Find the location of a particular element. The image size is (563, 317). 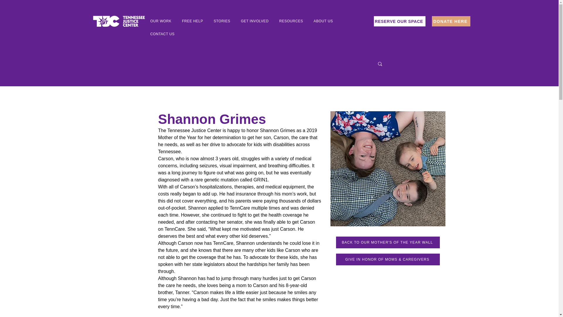

Shannon-Grimes-.jpeg is located at coordinates (388, 169).